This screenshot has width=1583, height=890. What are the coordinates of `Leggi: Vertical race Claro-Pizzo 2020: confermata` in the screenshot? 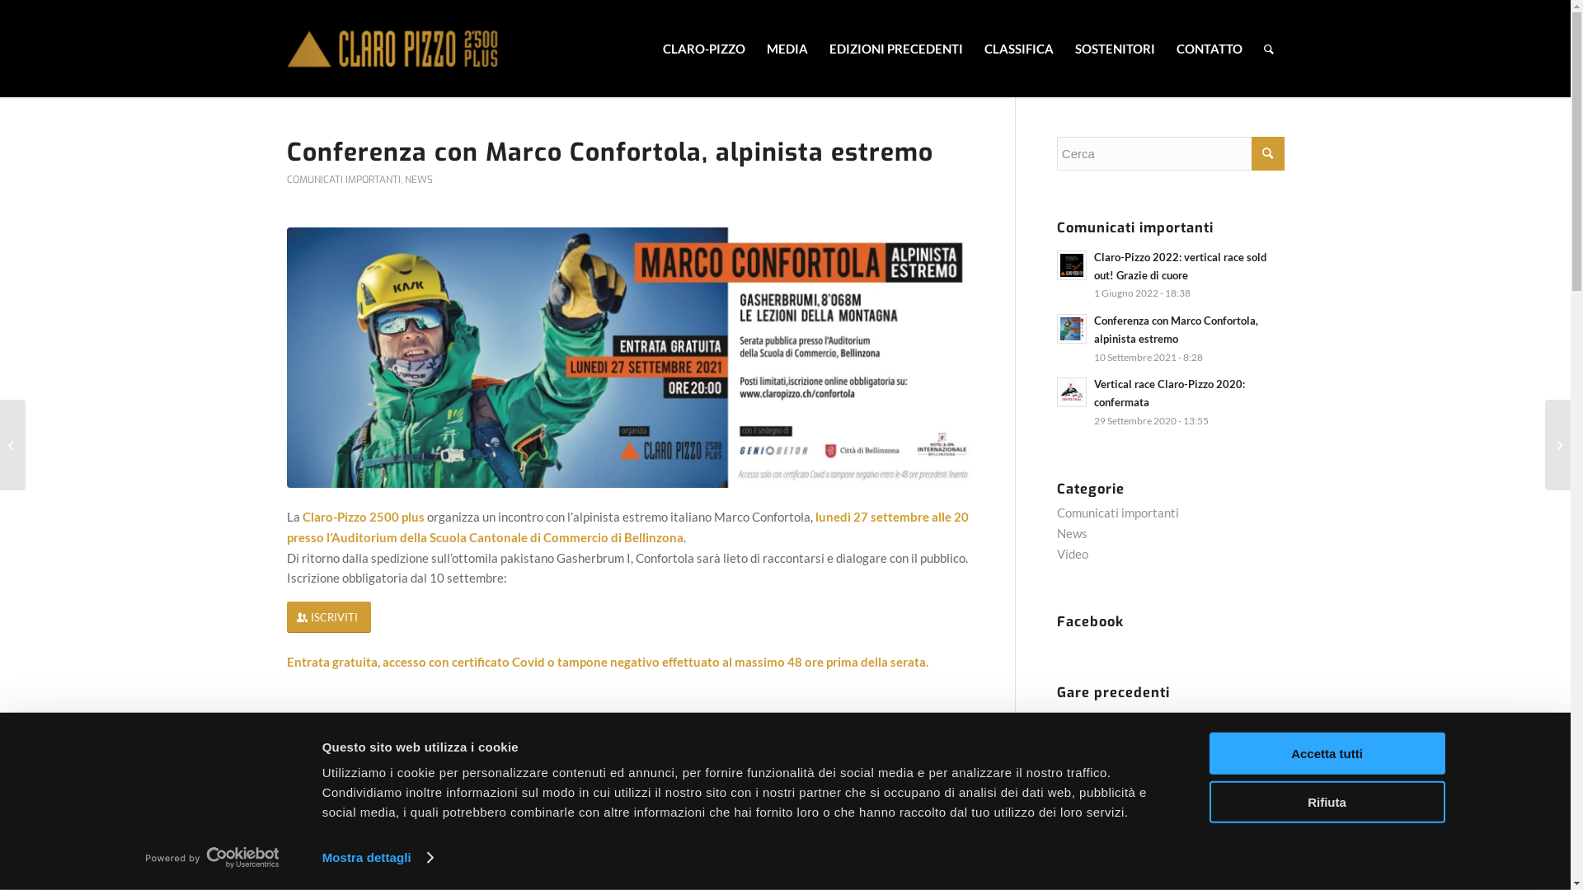 It's located at (1072, 392).